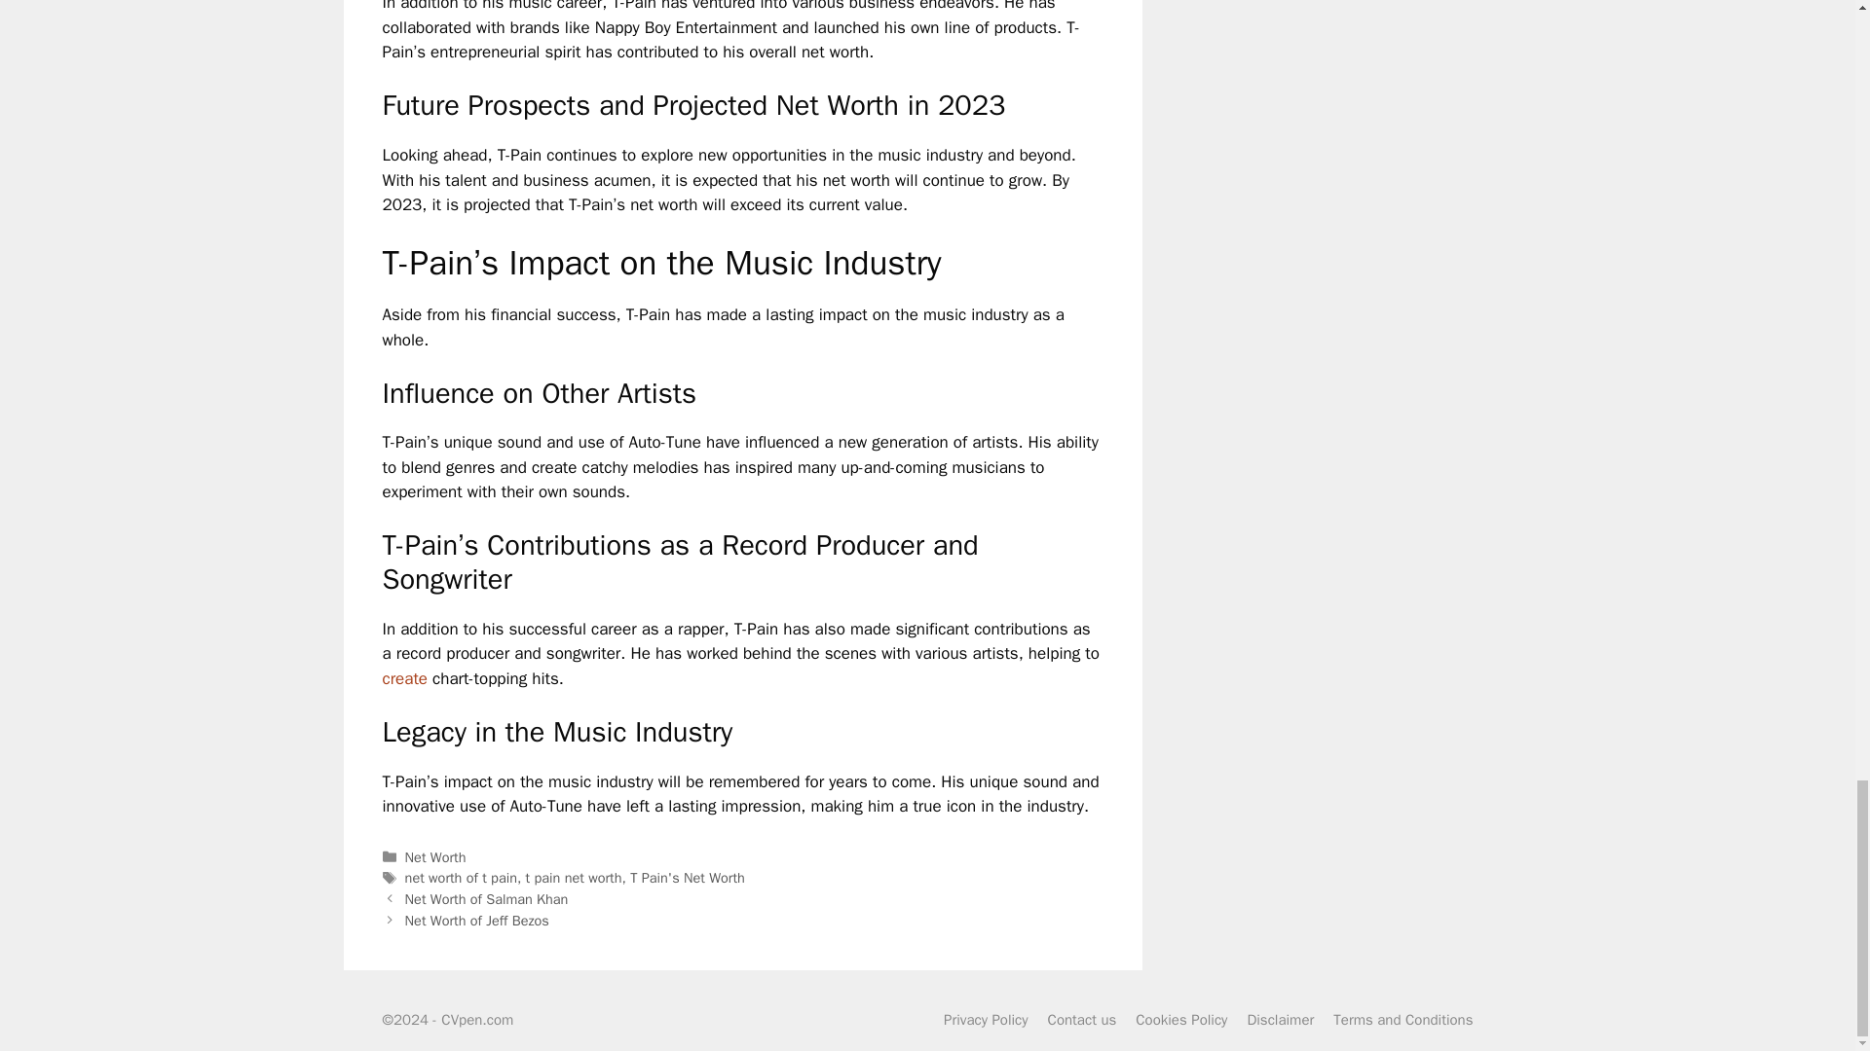  Describe the element at coordinates (688, 878) in the screenshot. I see `T Pain's Net Worth` at that location.